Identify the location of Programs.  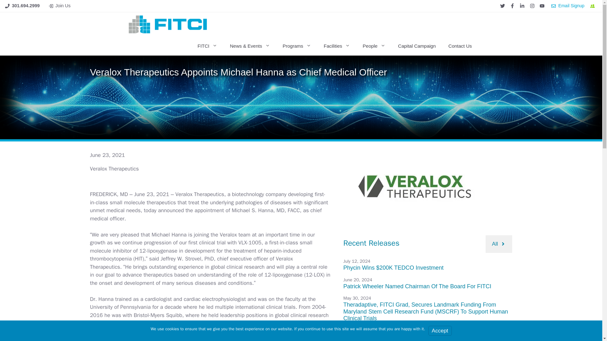
(297, 46).